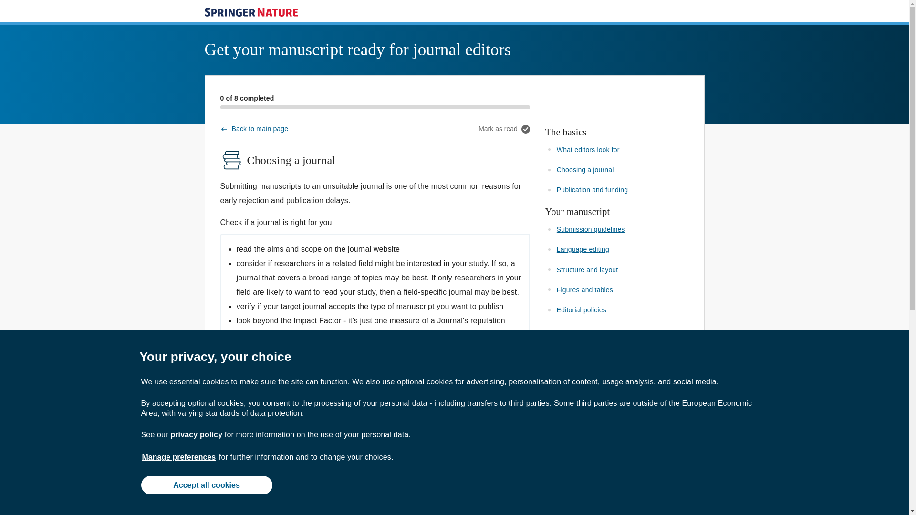 This screenshot has height=515, width=916. What do you see at coordinates (582, 309) in the screenshot?
I see `Editorial policies` at bounding box center [582, 309].